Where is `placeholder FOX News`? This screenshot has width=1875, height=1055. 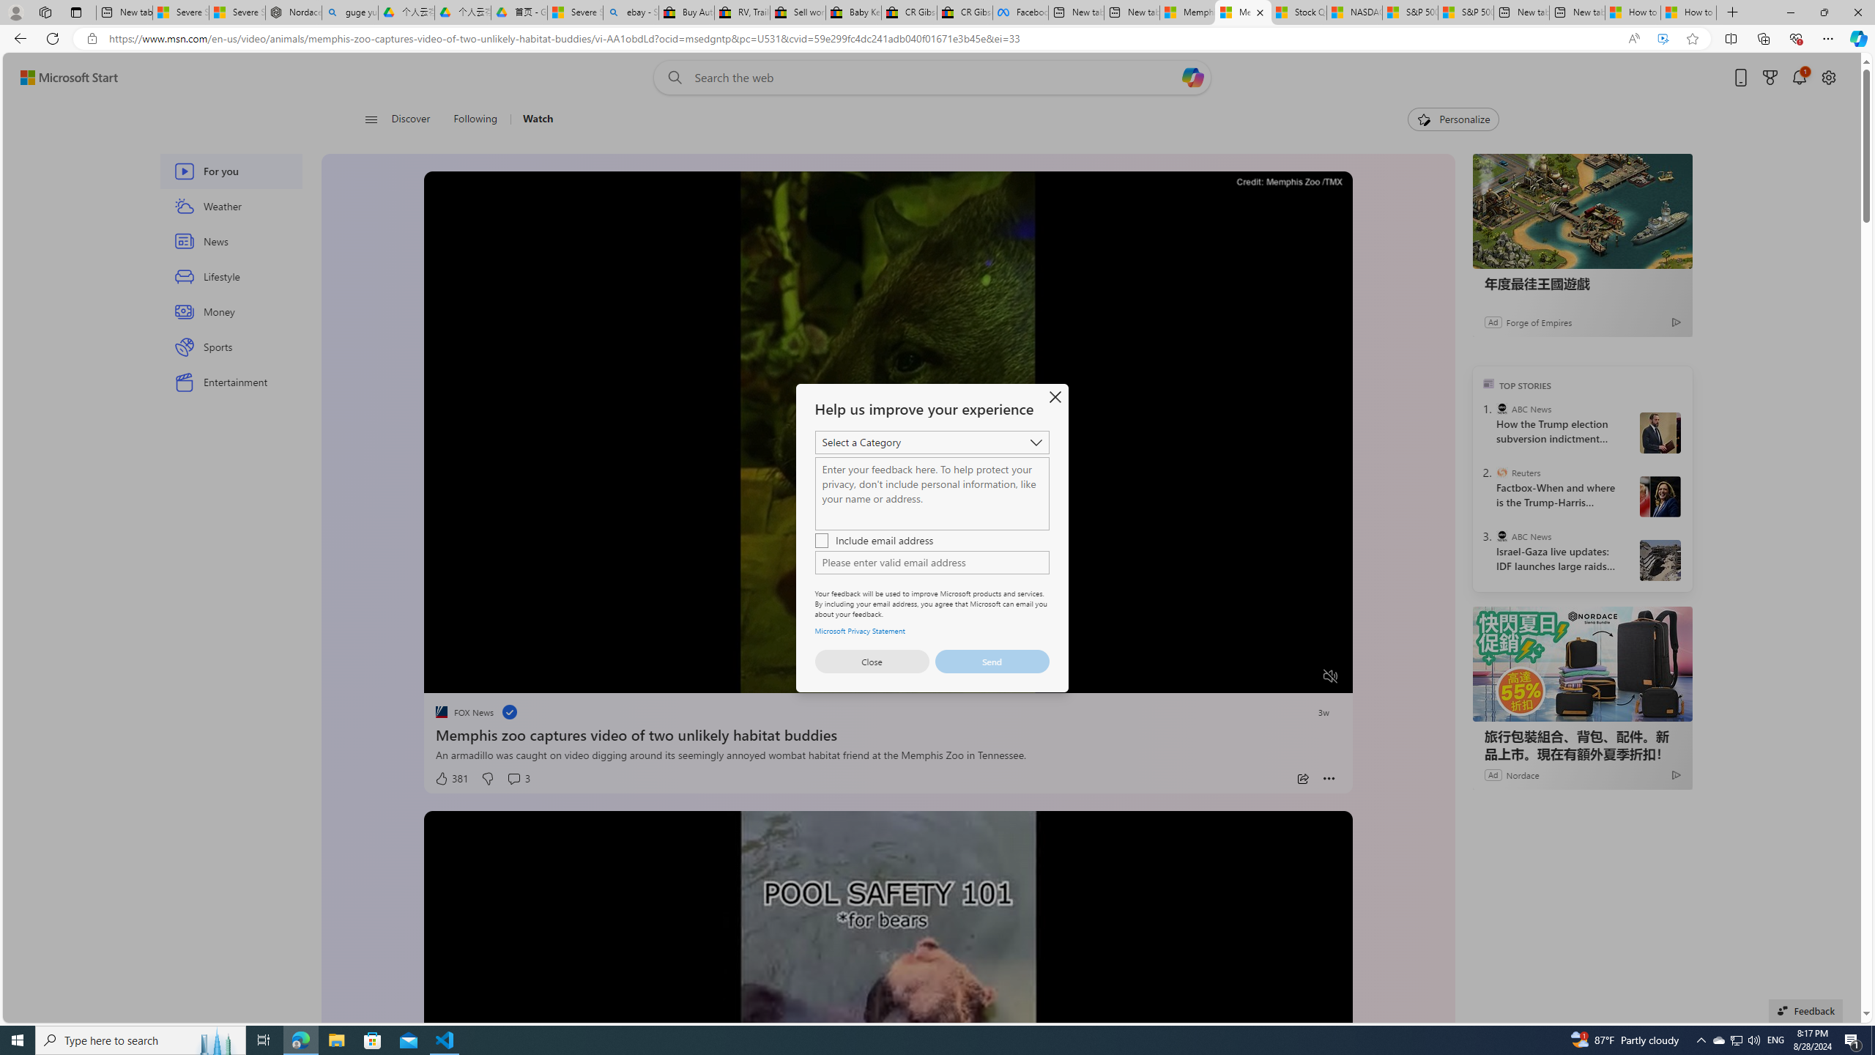
placeholder FOX News is located at coordinates (464, 712).